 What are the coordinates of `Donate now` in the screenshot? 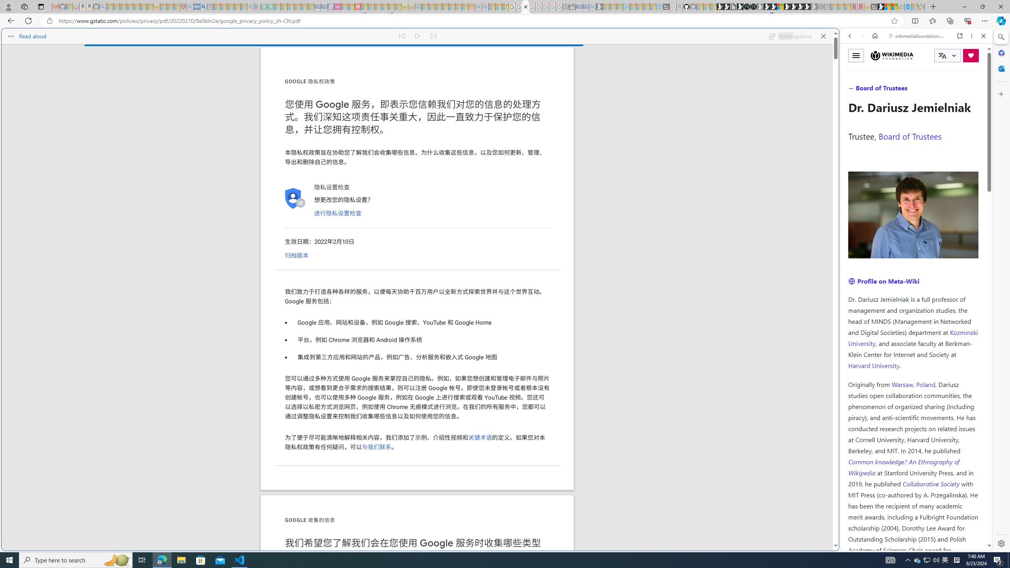 It's located at (971, 55).